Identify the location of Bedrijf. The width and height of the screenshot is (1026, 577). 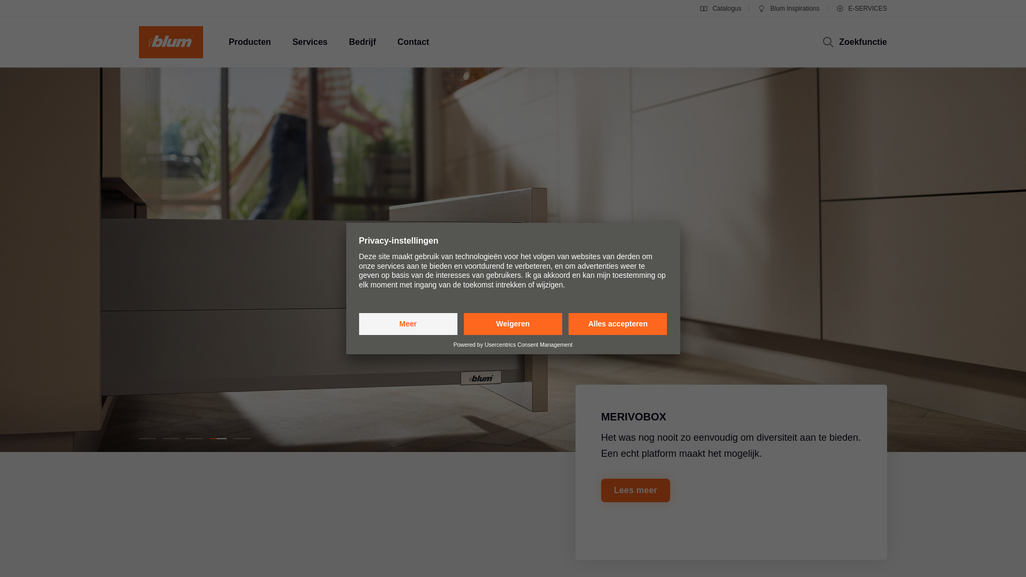
(362, 42).